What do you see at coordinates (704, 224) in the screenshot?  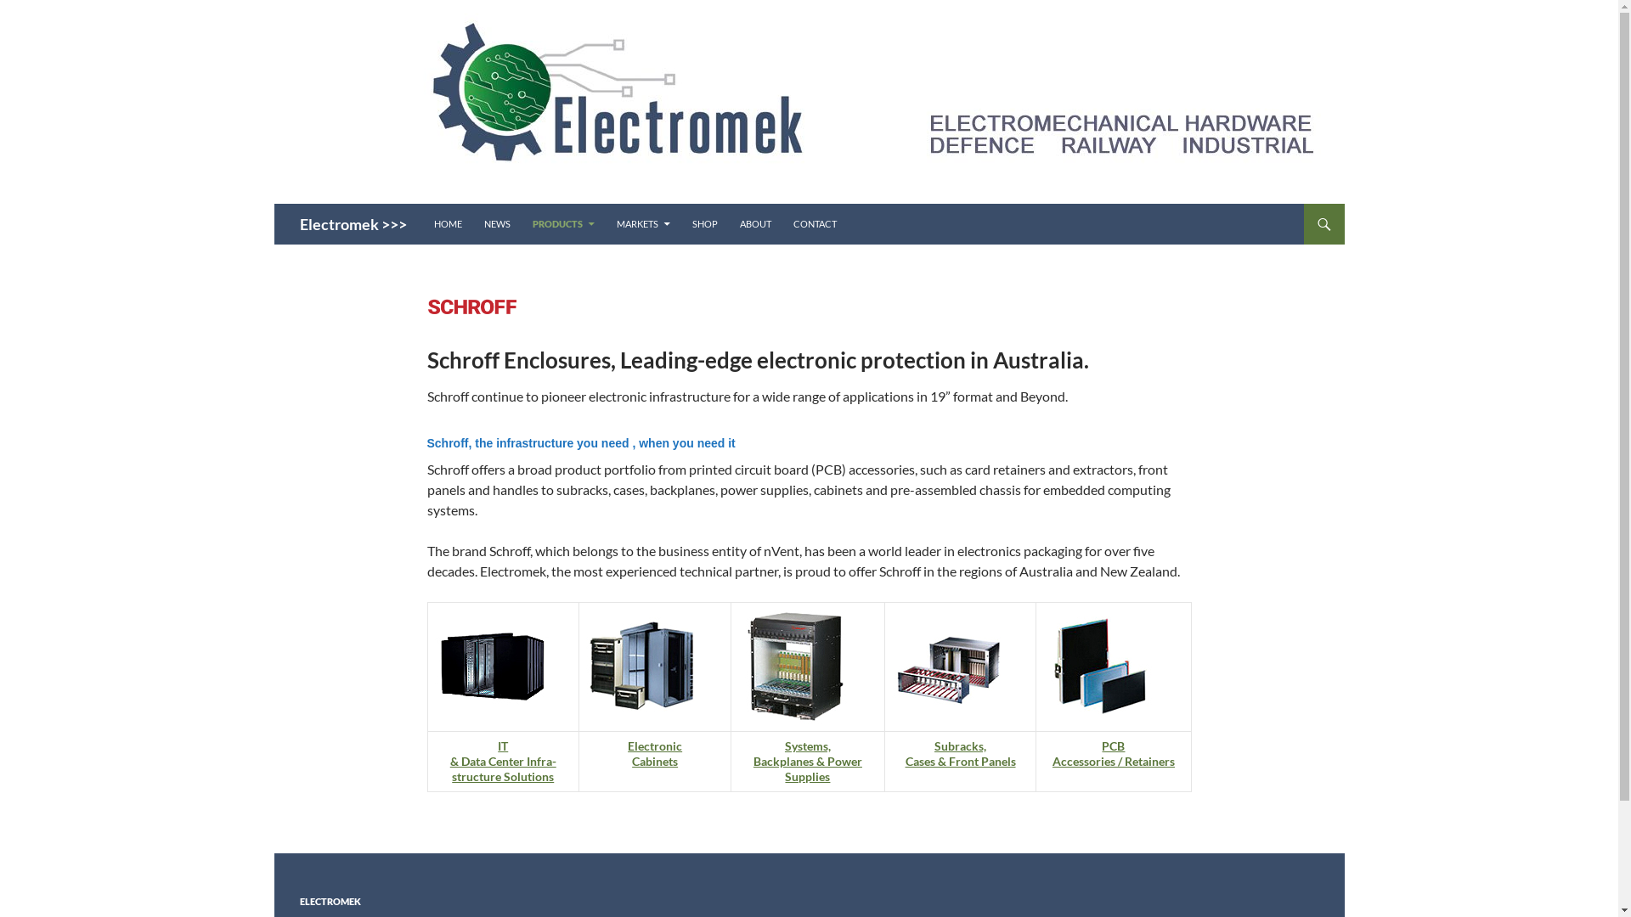 I see `SHOP` at bounding box center [704, 224].